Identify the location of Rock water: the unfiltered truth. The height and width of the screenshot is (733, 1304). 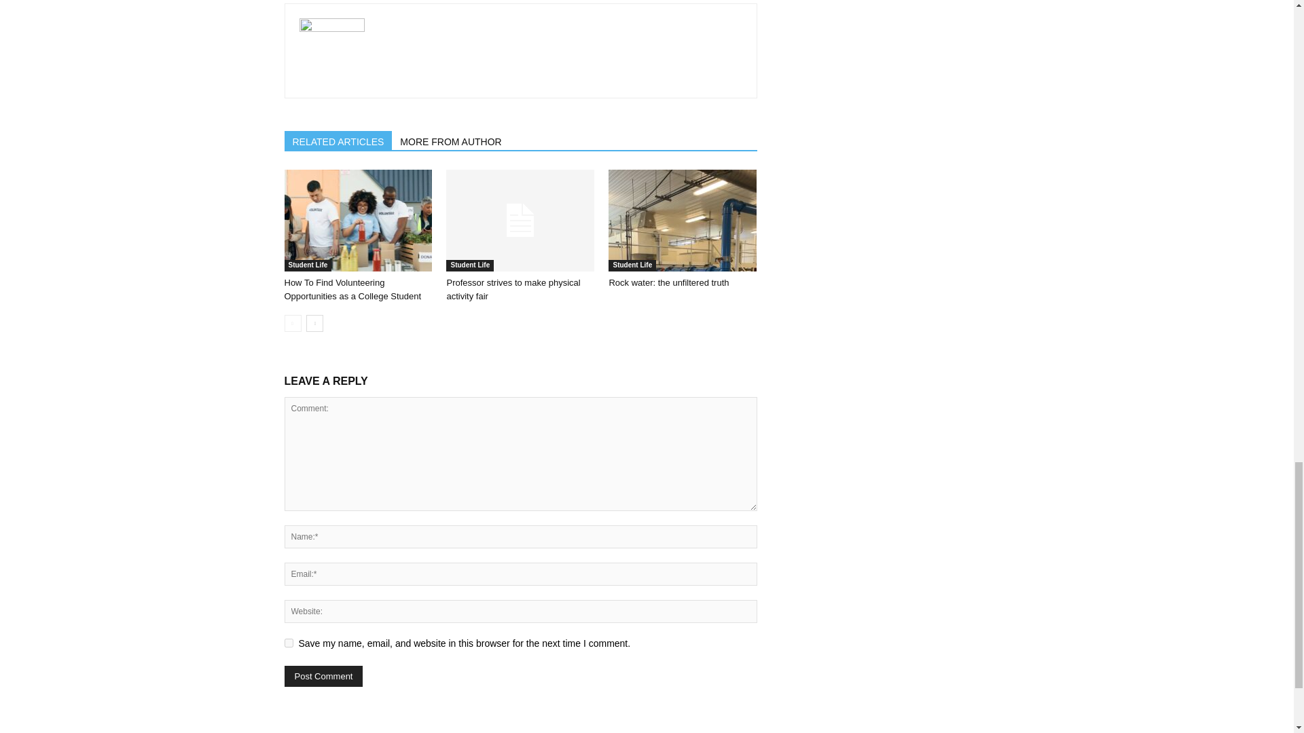
(682, 220).